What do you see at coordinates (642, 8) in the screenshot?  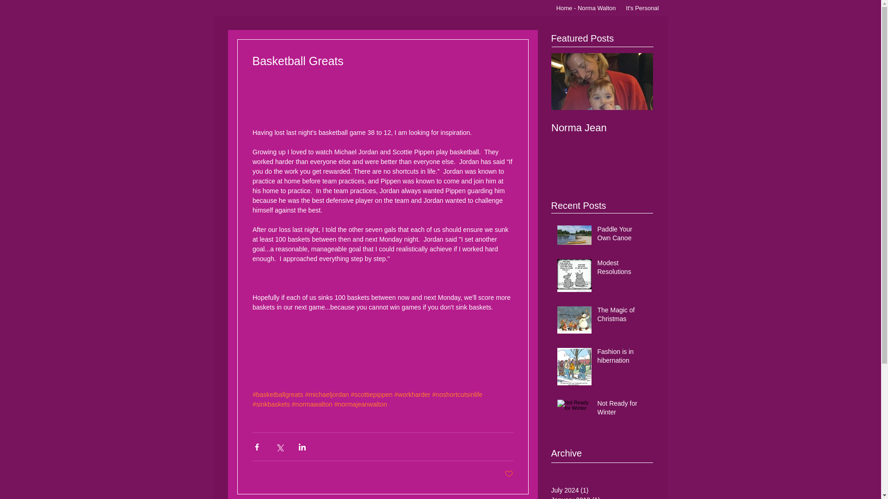 I see `It's Personal` at bounding box center [642, 8].